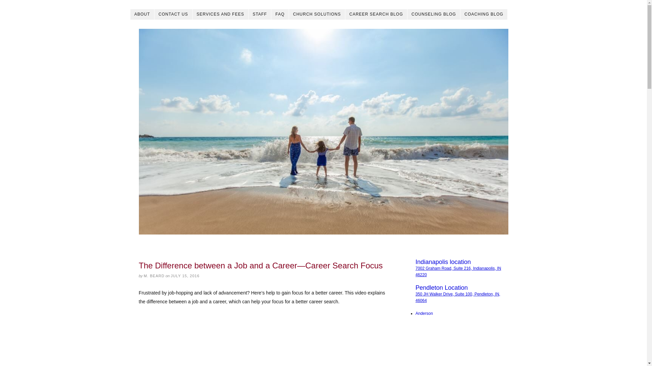 The image size is (652, 366). What do you see at coordinates (185, 276) in the screenshot?
I see `2016-07-15` at bounding box center [185, 276].